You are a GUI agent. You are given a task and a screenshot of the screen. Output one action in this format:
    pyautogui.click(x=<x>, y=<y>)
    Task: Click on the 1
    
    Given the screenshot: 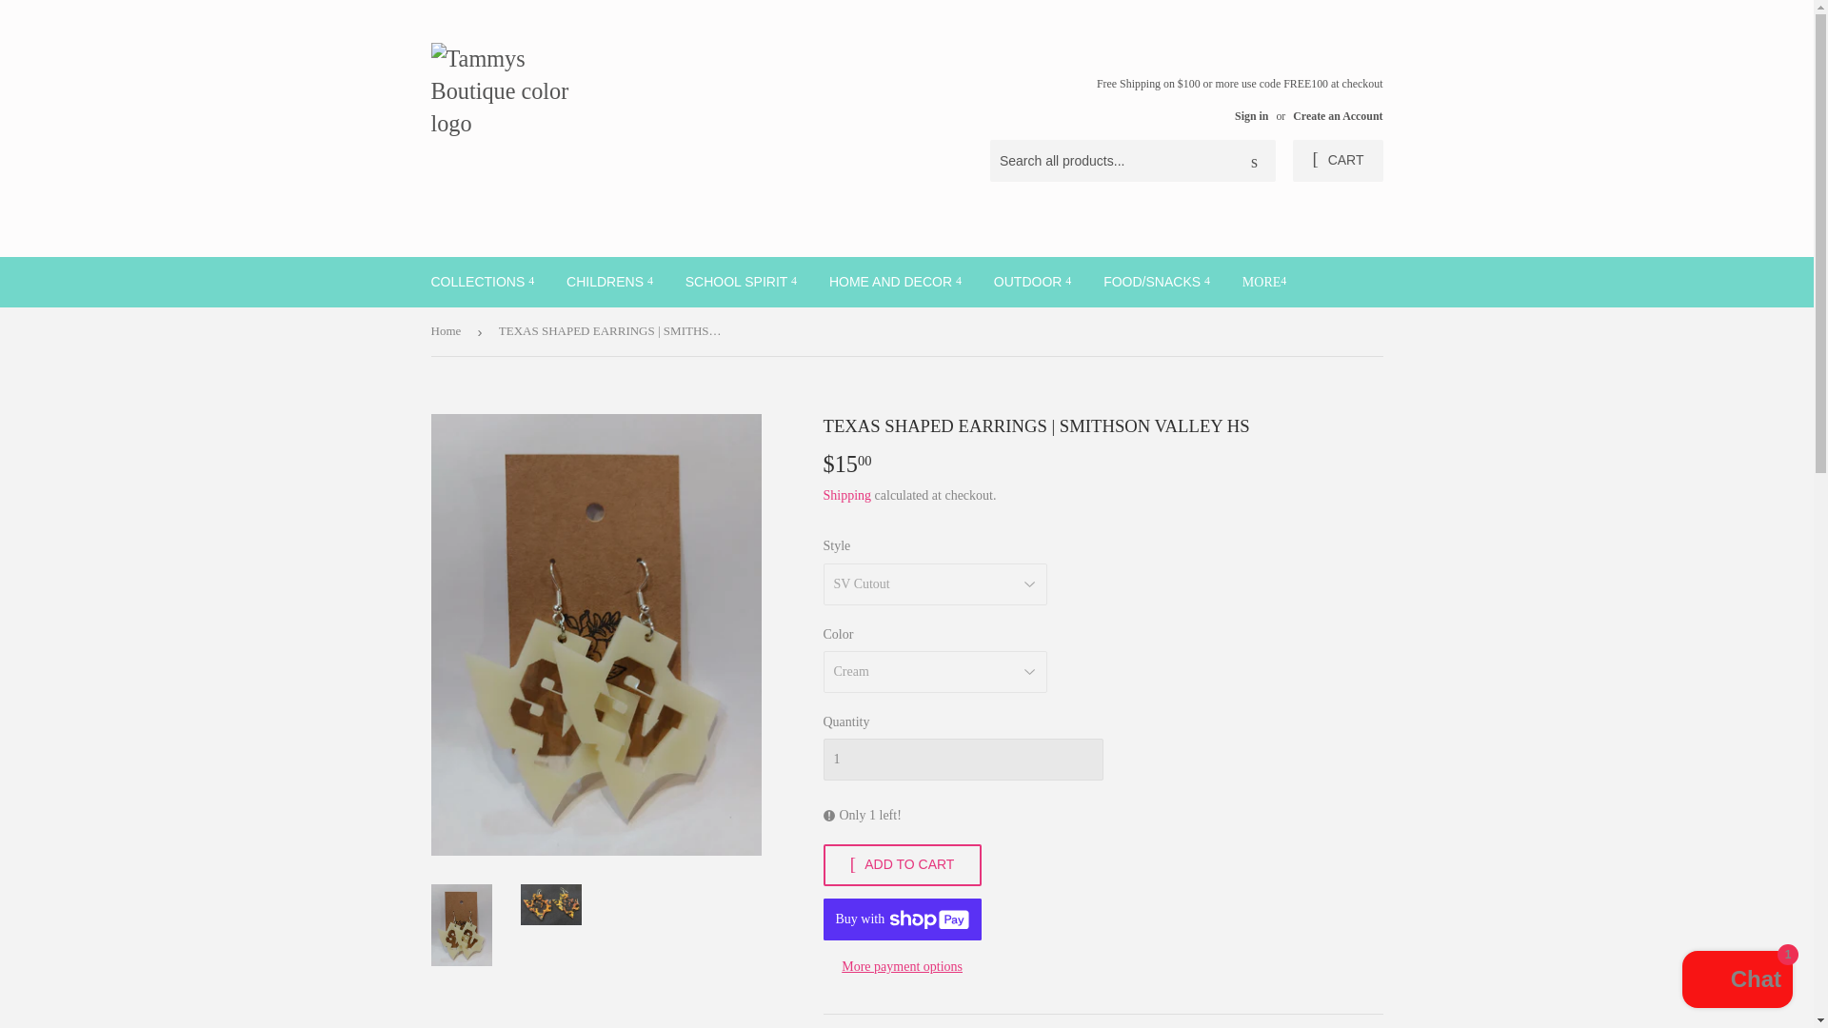 What is the action you would take?
    pyautogui.click(x=962, y=760)
    